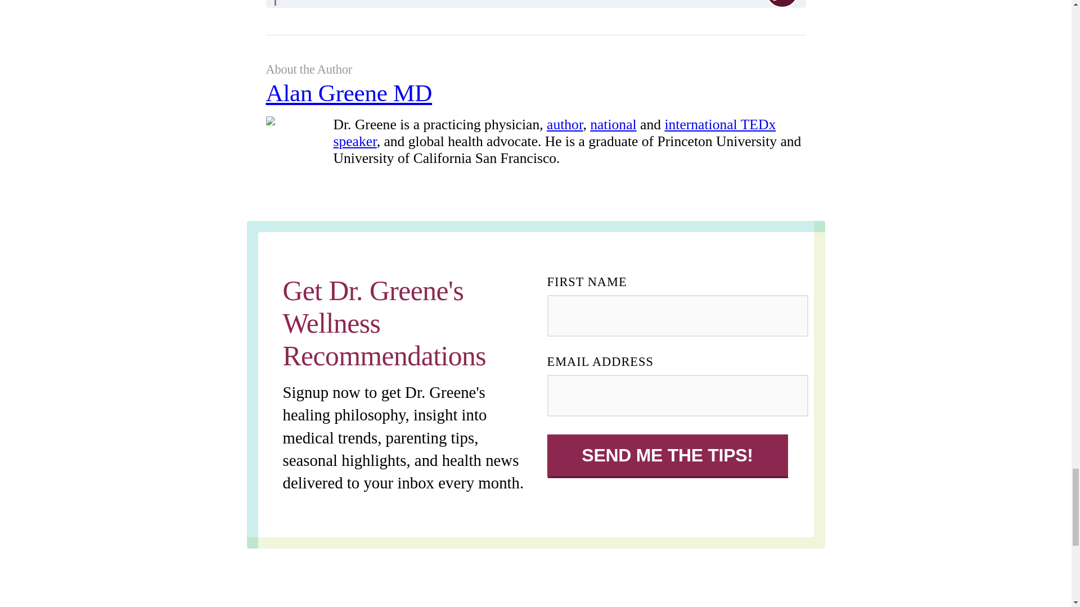 This screenshot has width=1080, height=607. What do you see at coordinates (565, 125) in the screenshot?
I see `author` at bounding box center [565, 125].